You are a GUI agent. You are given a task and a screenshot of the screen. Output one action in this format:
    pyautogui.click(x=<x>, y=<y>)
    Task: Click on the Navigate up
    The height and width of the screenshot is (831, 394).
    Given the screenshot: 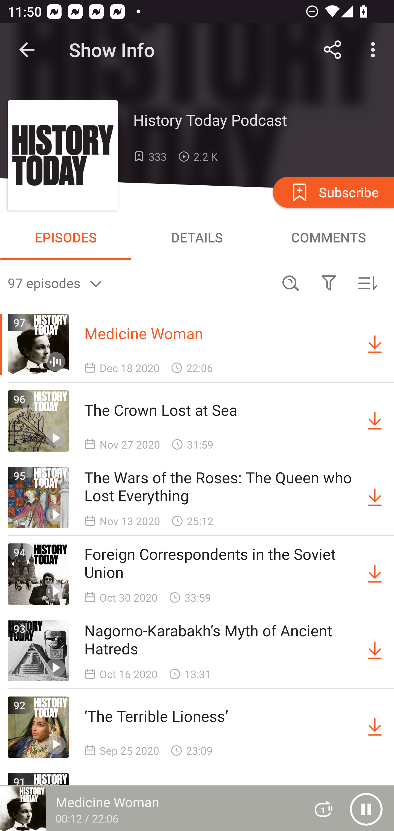 What is the action you would take?
    pyautogui.click(x=27, y=50)
    